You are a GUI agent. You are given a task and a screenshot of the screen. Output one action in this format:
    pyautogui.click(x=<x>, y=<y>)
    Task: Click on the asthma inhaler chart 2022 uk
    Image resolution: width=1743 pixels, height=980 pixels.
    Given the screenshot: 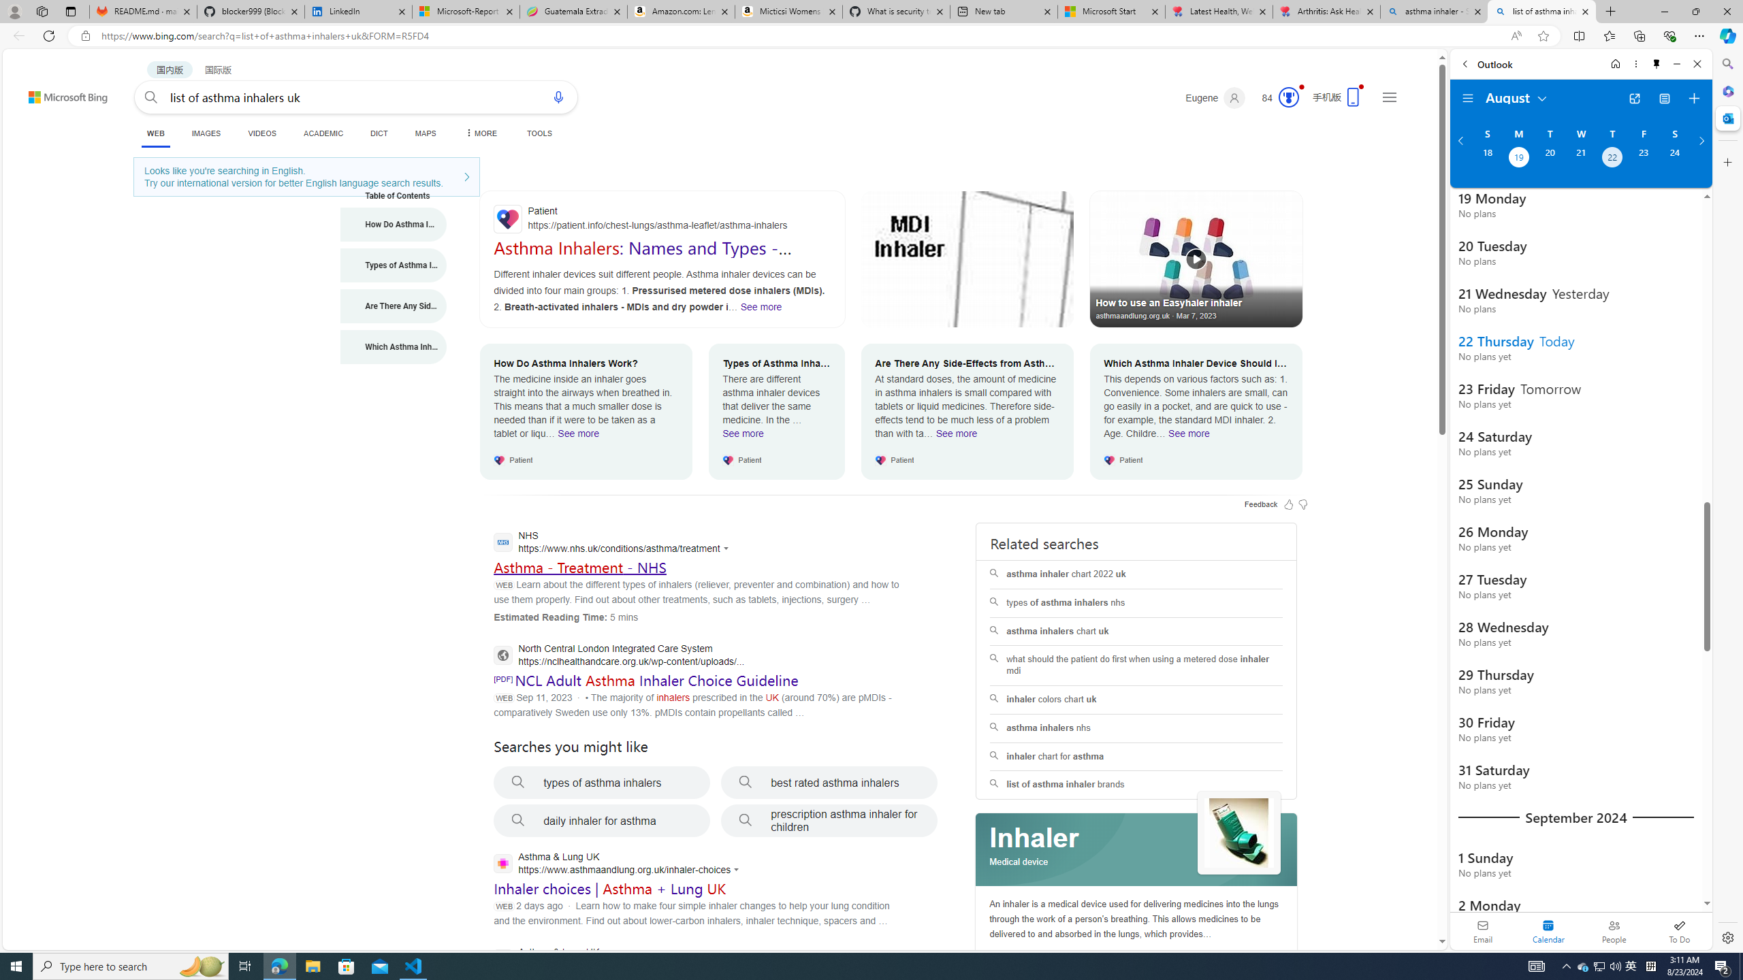 What is the action you would take?
    pyautogui.click(x=1136, y=574)
    